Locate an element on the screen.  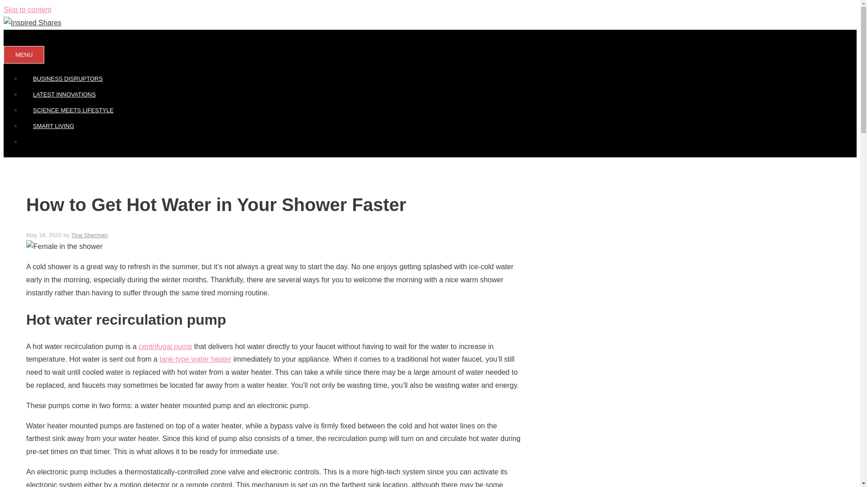
The Spruce is located at coordinates (195, 359).